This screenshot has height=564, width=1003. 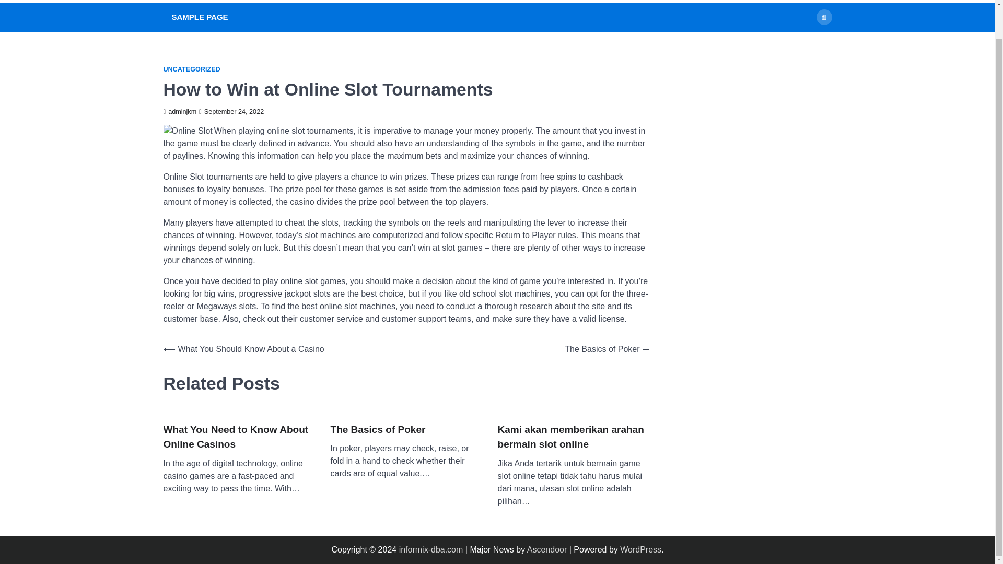 I want to click on Ascendoor, so click(x=547, y=549).